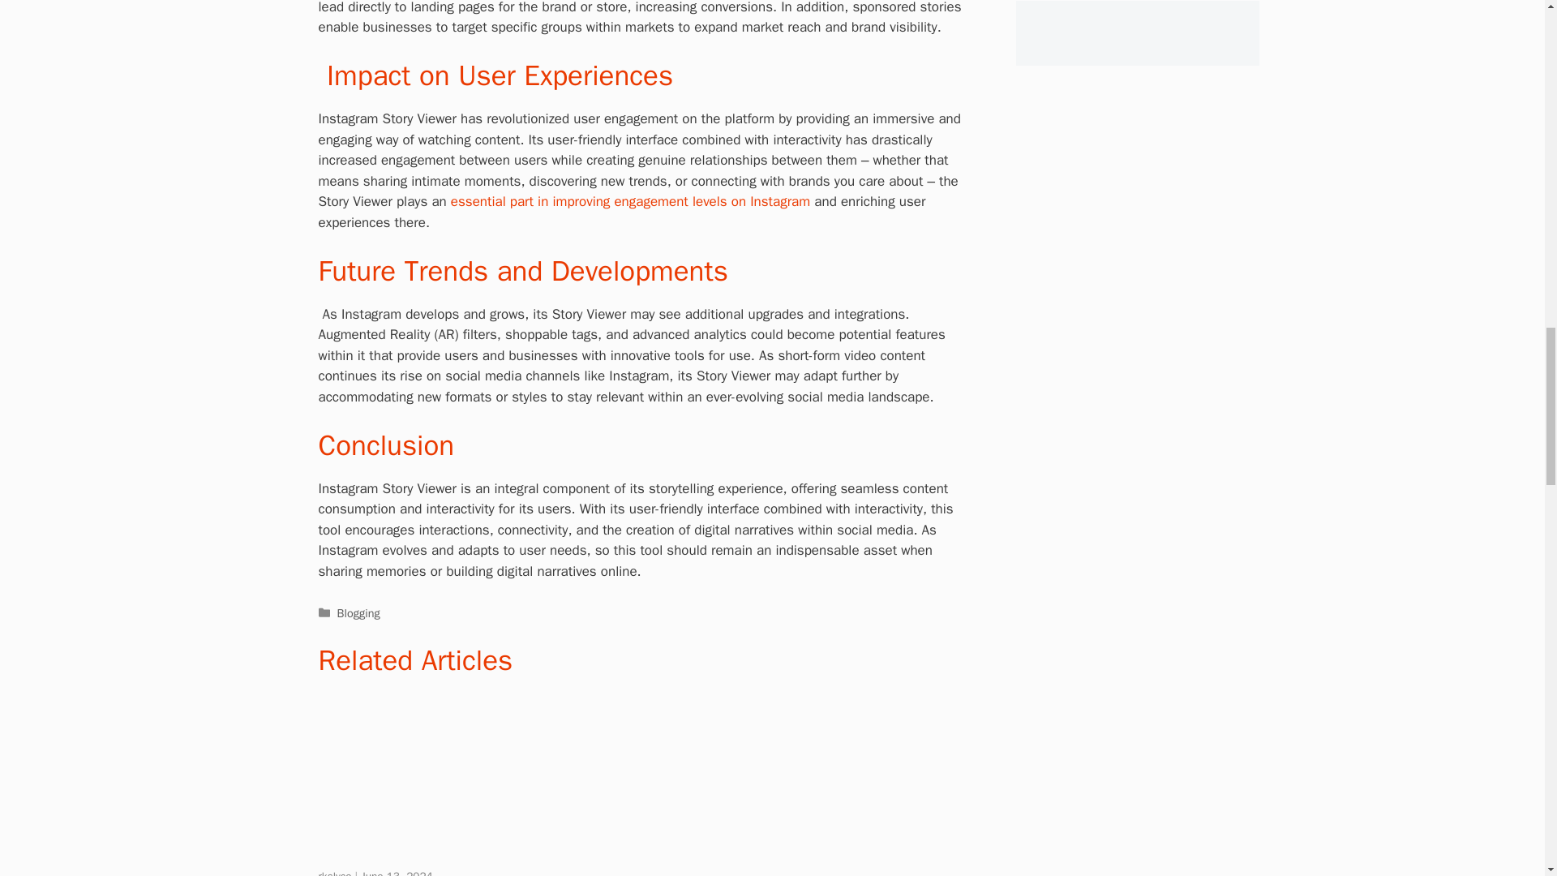 The image size is (1557, 876). What do you see at coordinates (629, 201) in the screenshot?
I see `essential part in improving engagement levels on Instagram` at bounding box center [629, 201].